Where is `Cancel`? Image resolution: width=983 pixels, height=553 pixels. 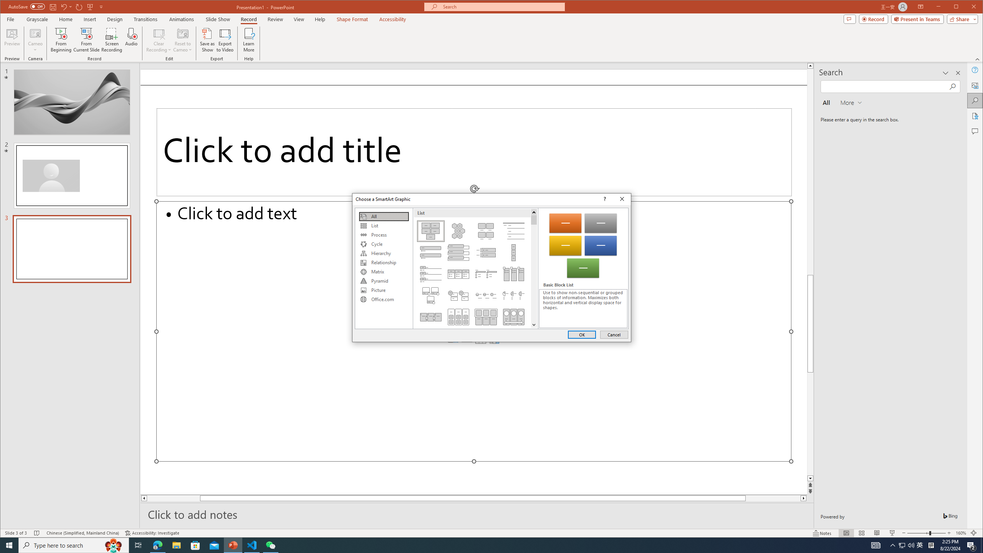 Cancel is located at coordinates (614, 334).